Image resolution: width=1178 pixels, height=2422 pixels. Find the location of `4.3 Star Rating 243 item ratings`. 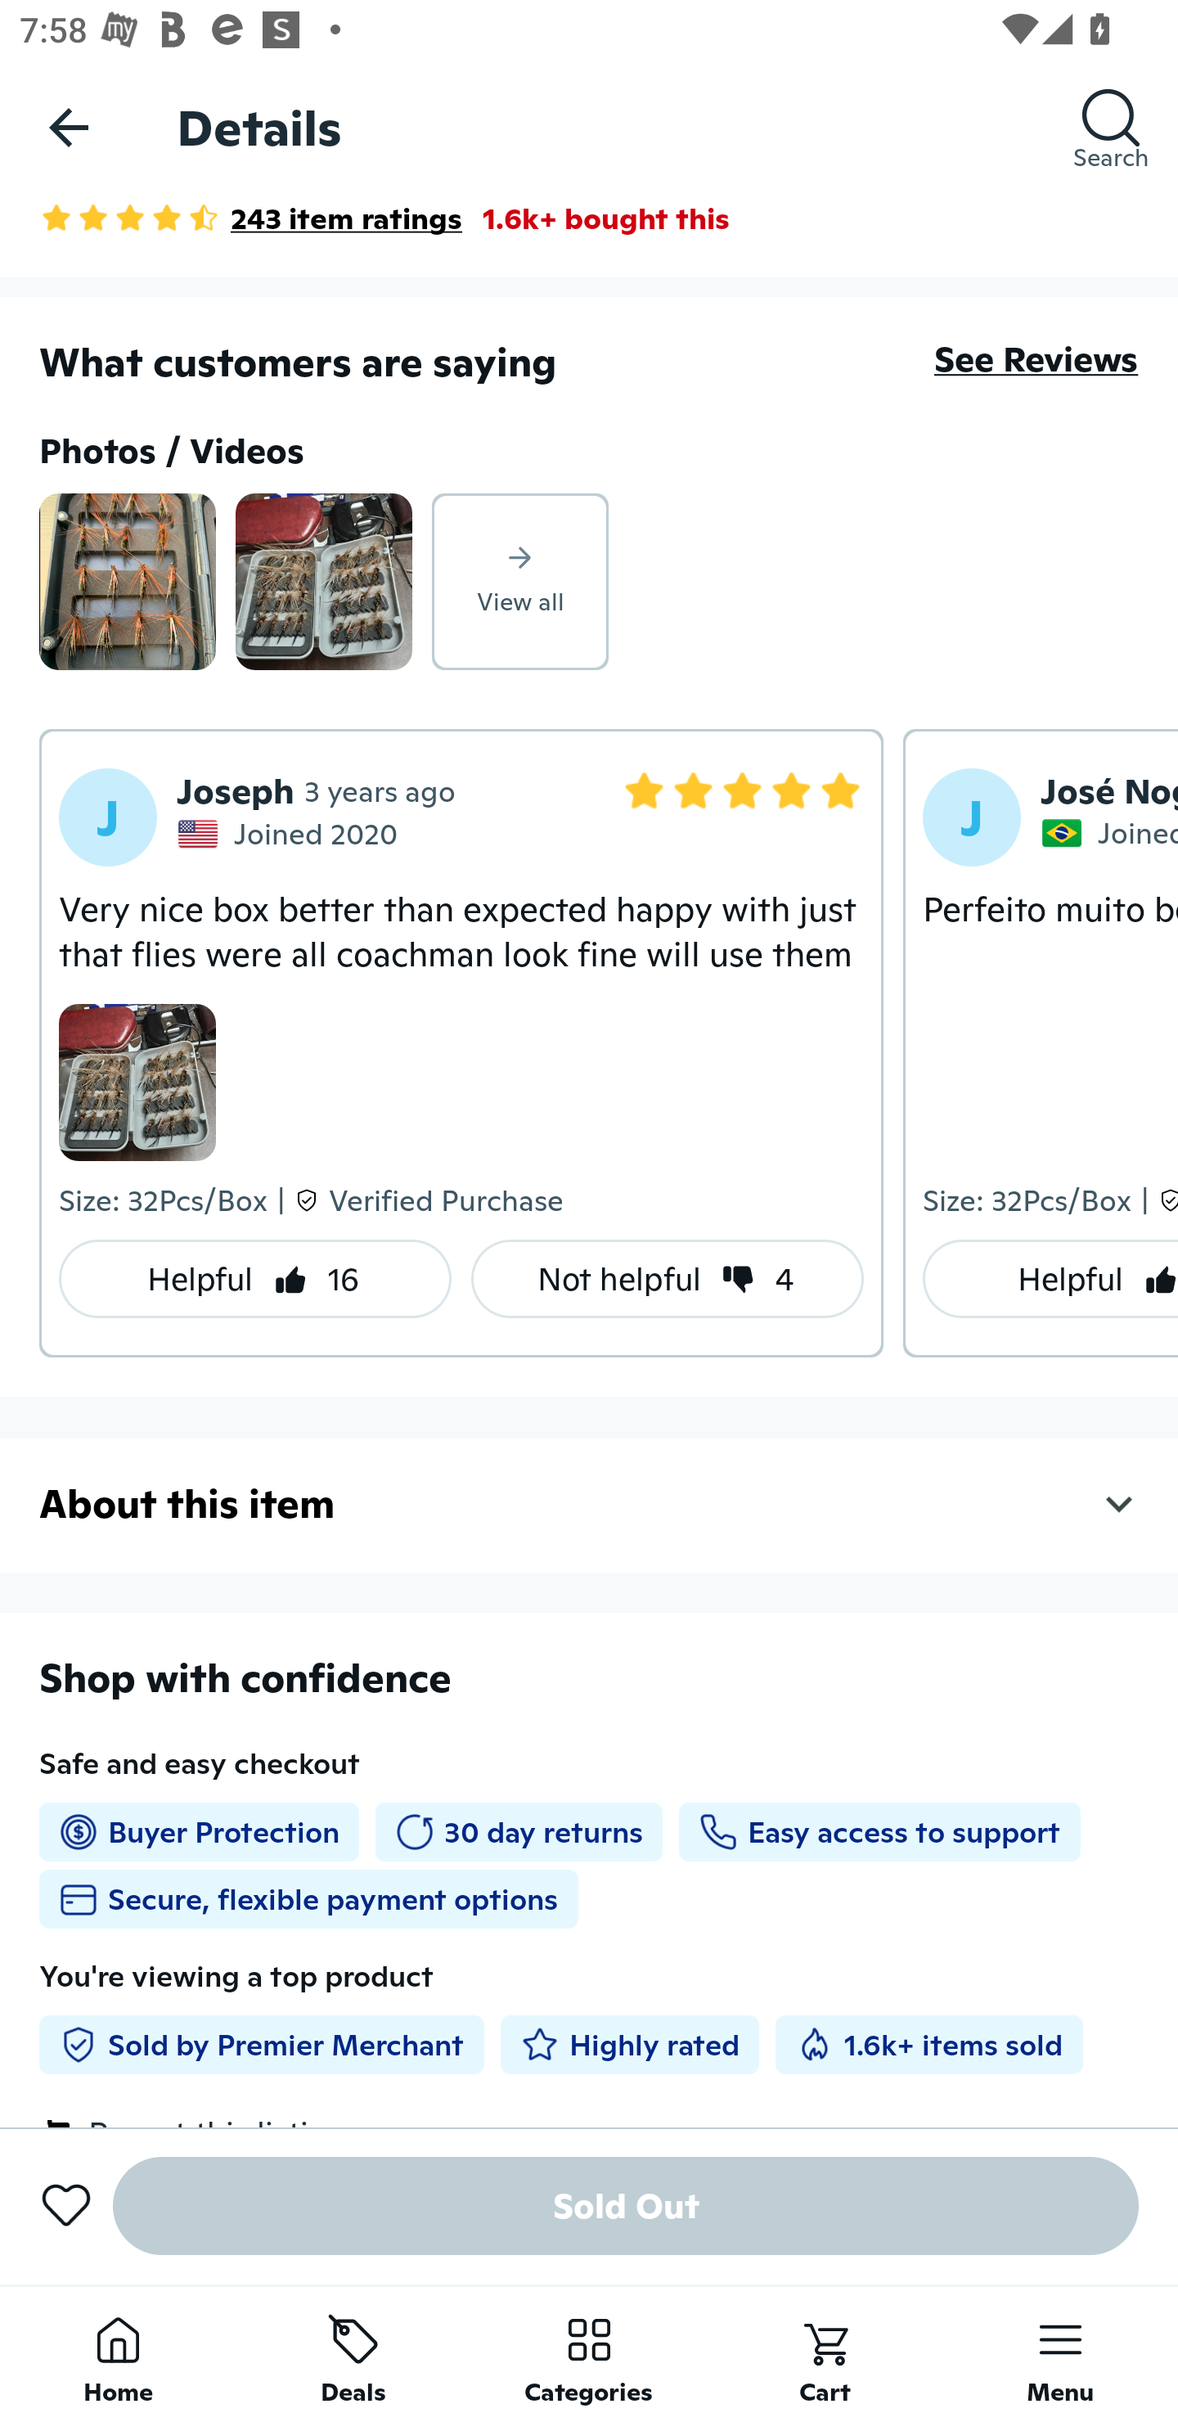

4.3 Star Rating 243 item ratings is located at coordinates (250, 218).